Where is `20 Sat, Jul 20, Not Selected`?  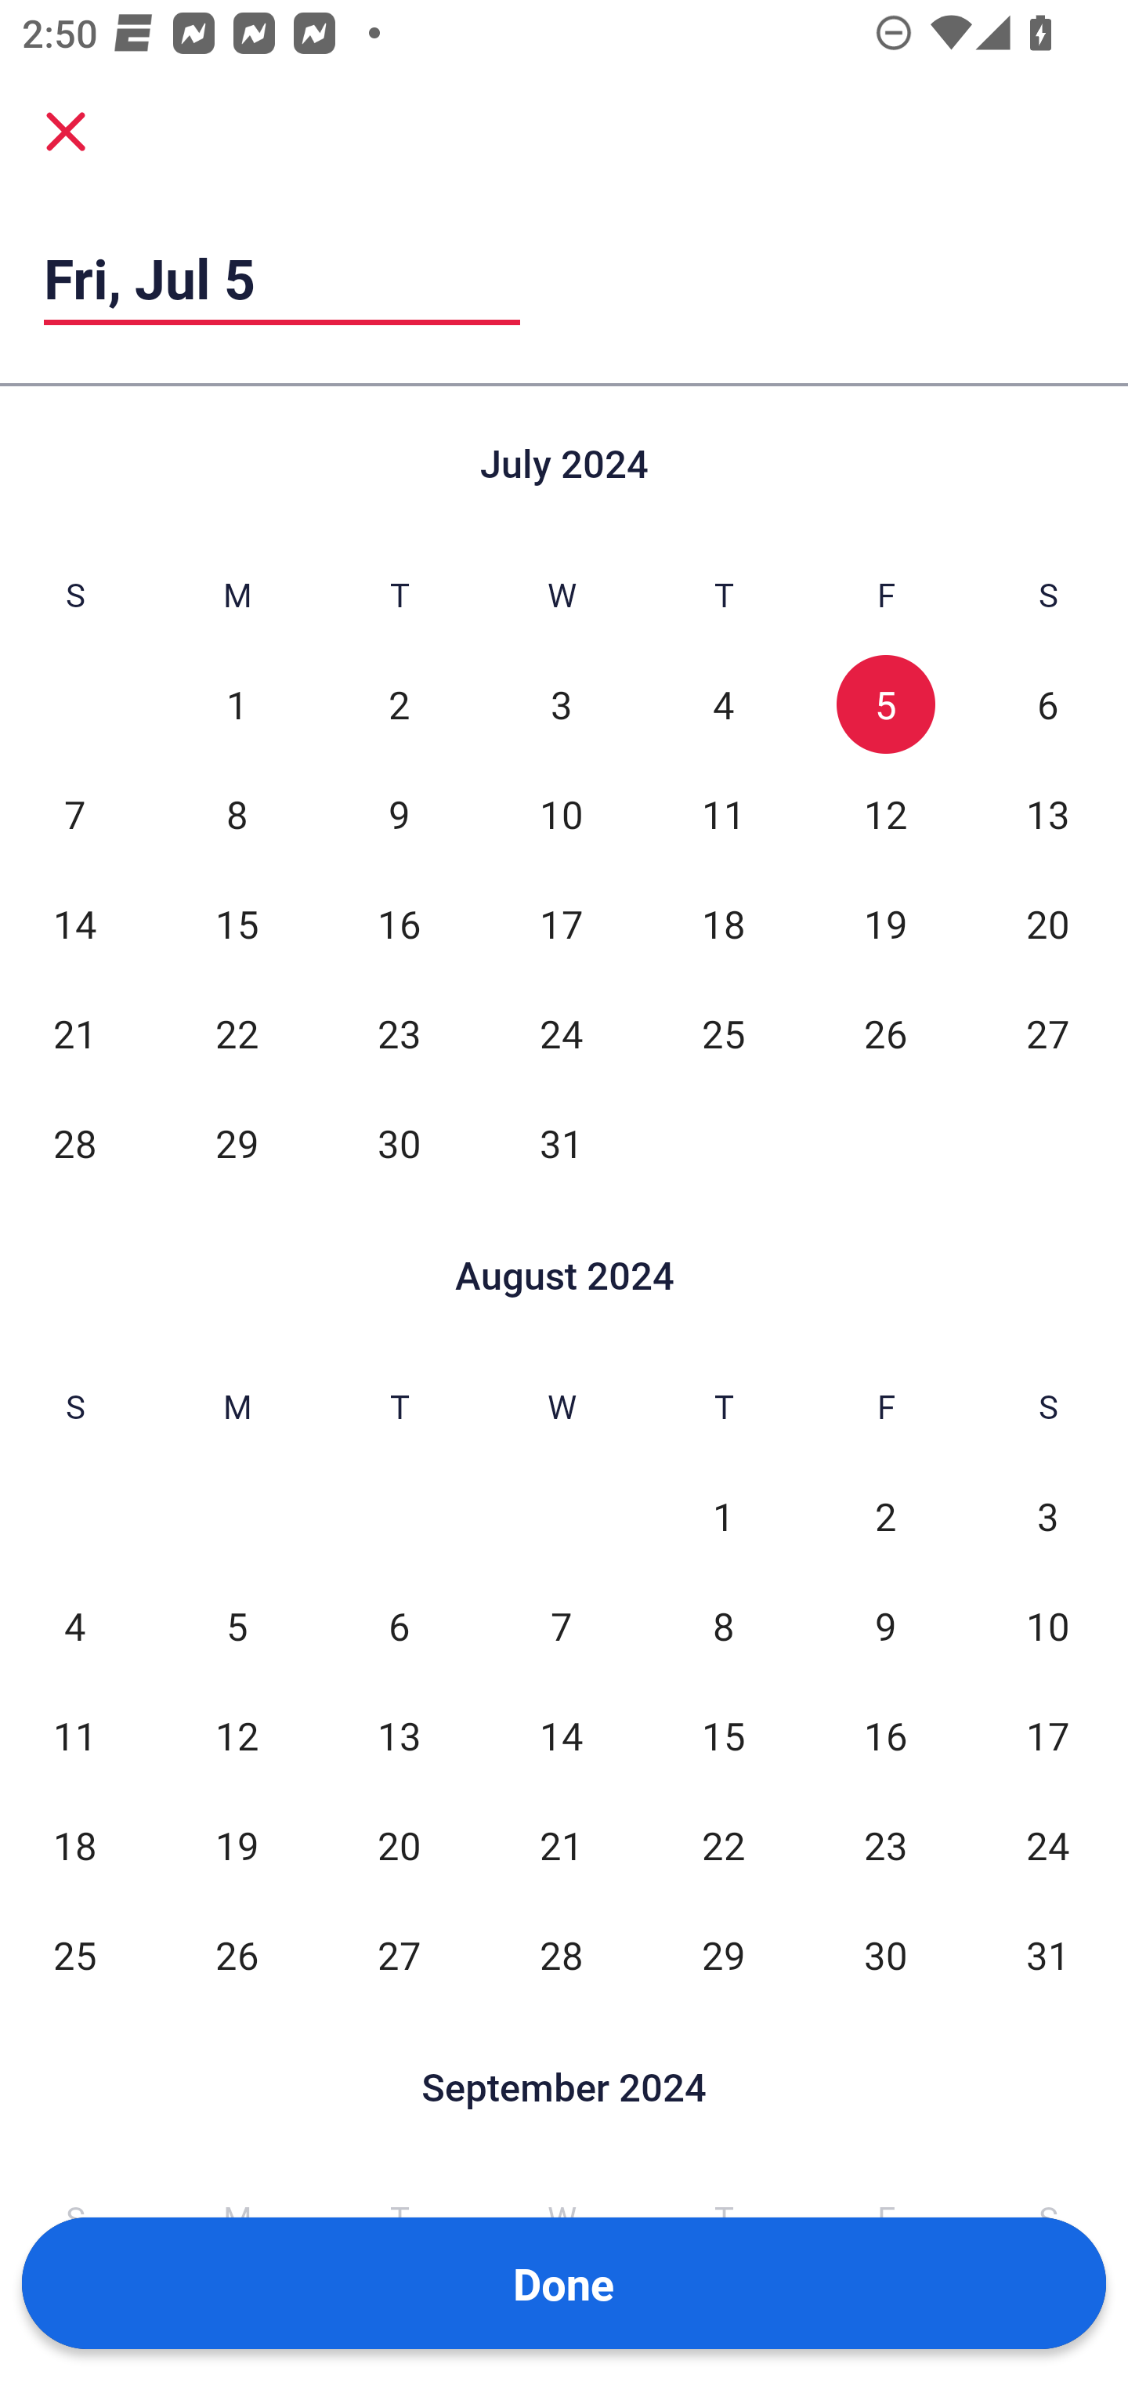
20 Sat, Jul 20, Not Selected is located at coordinates (1048, 924).